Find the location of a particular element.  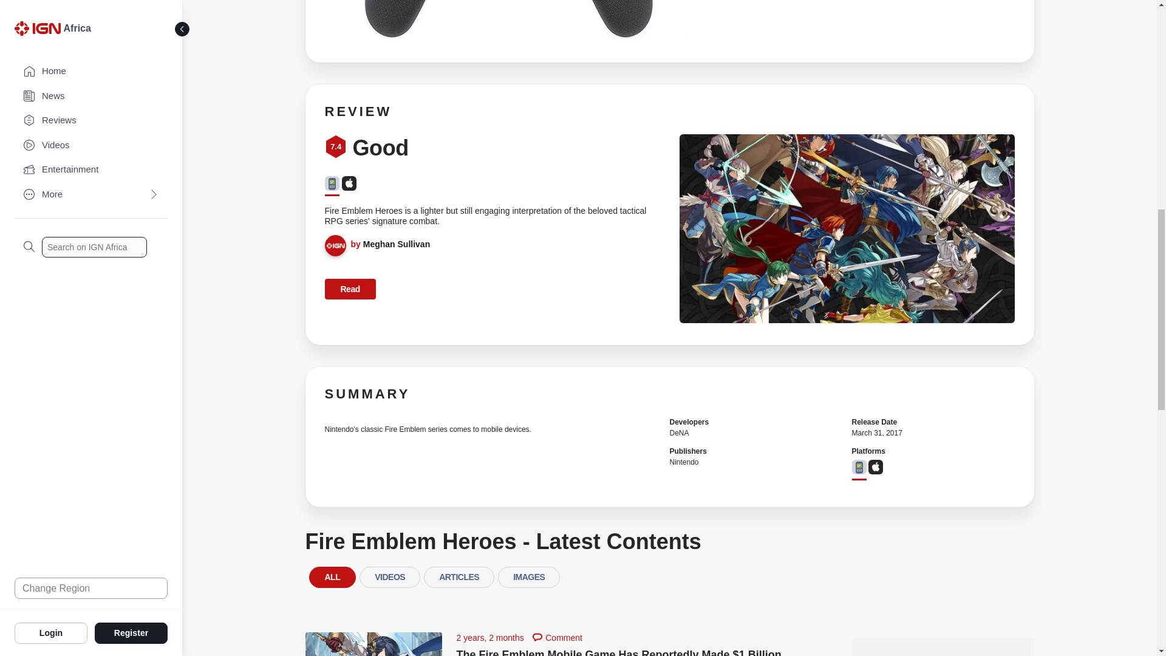

VIDEOS is located at coordinates (389, 577).